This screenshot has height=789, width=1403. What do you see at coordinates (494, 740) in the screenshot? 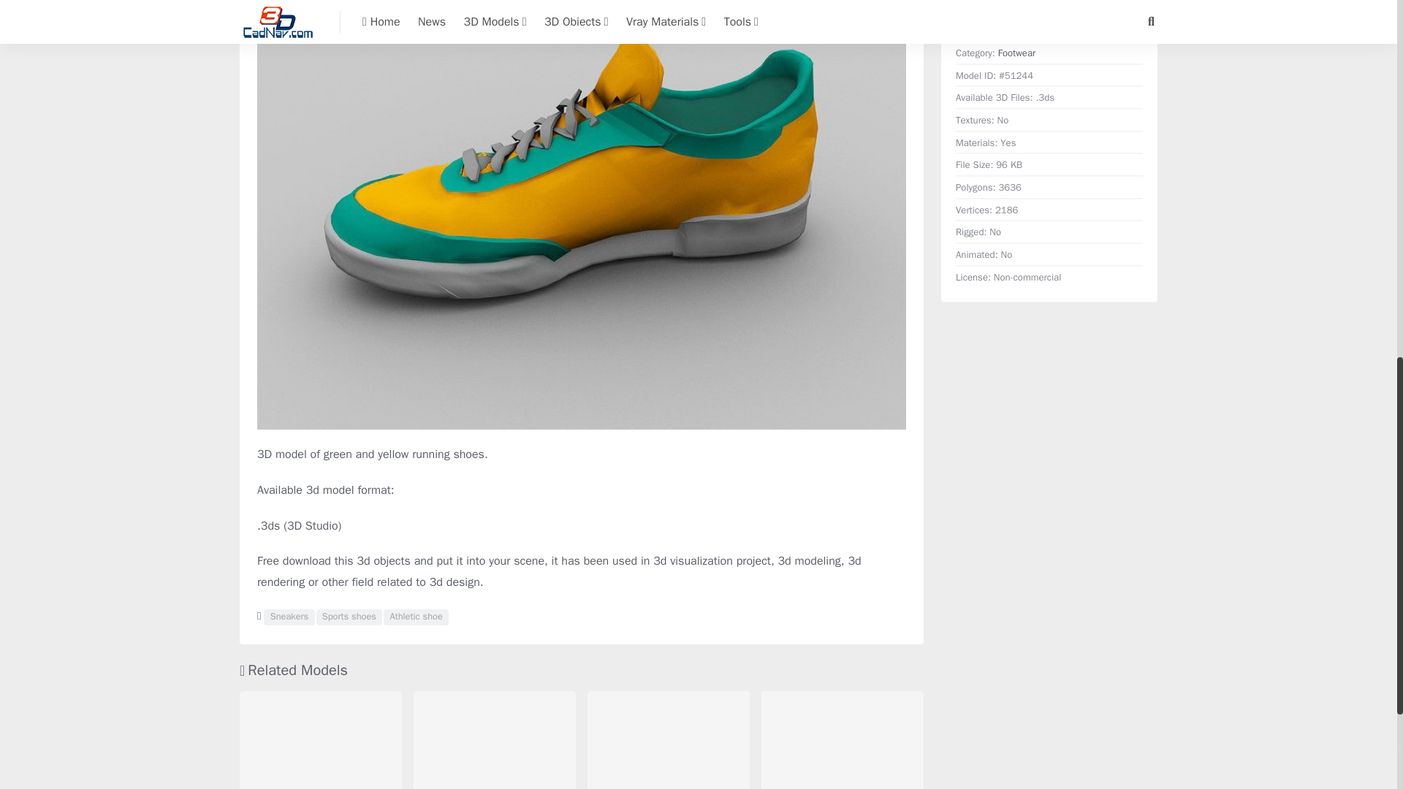
I see `Pointed Toe Court Shoes 3d model download` at bounding box center [494, 740].